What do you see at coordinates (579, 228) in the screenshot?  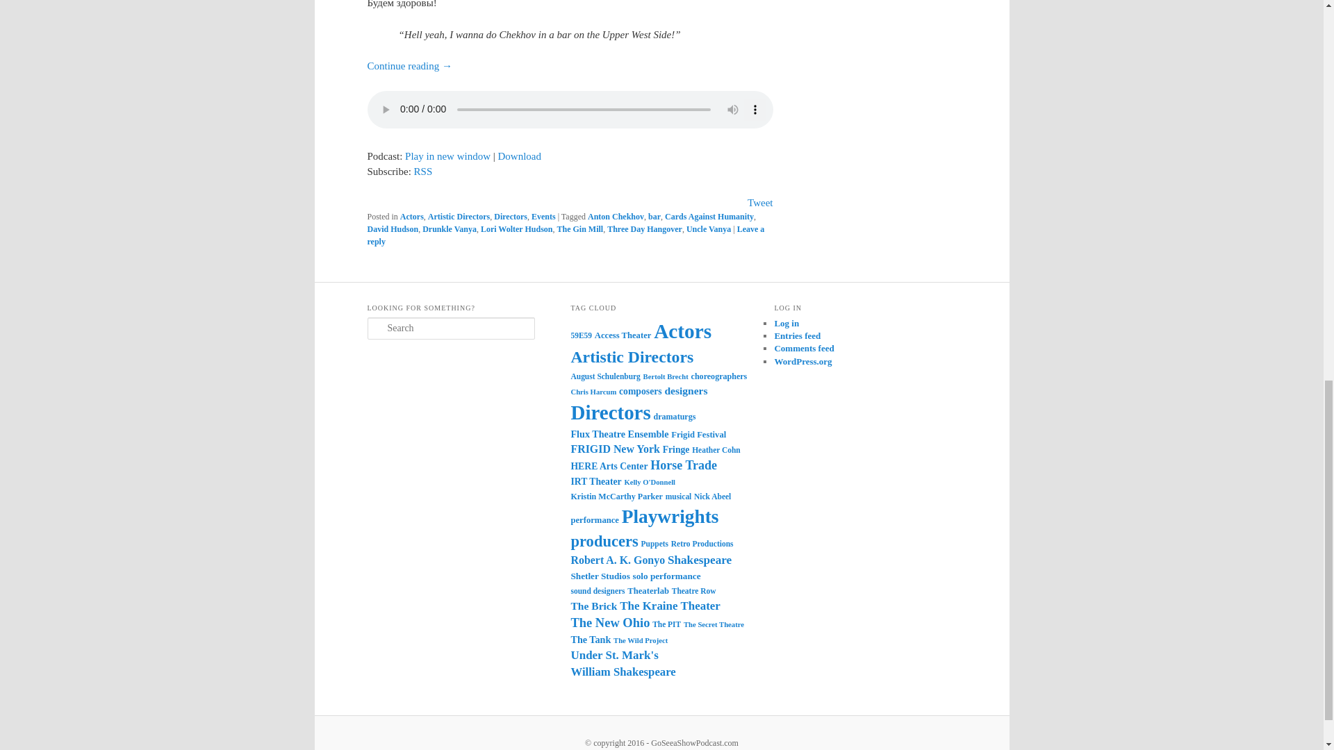 I see `The Gin Mill` at bounding box center [579, 228].